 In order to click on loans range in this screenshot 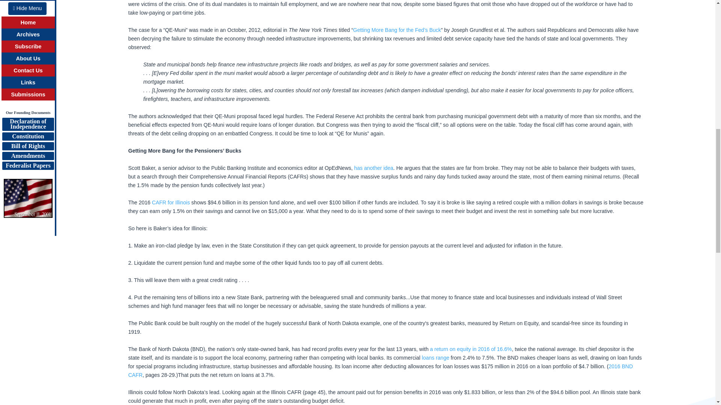, I will do `click(436, 358)`.